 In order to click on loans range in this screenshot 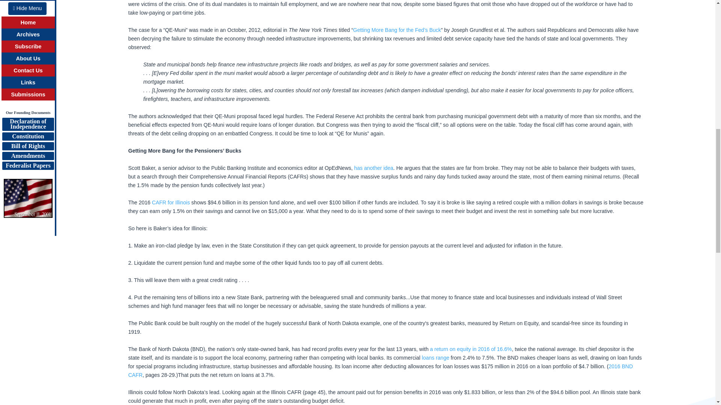, I will do `click(436, 358)`.